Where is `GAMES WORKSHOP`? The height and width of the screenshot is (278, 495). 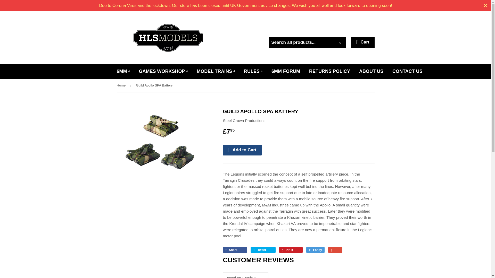
GAMES WORKSHOP is located at coordinates (163, 71).